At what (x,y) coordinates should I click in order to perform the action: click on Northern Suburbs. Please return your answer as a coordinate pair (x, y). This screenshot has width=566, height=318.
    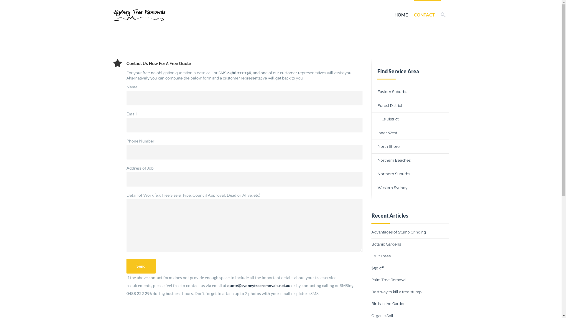
    Looking at the image, I should click on (410, 174).